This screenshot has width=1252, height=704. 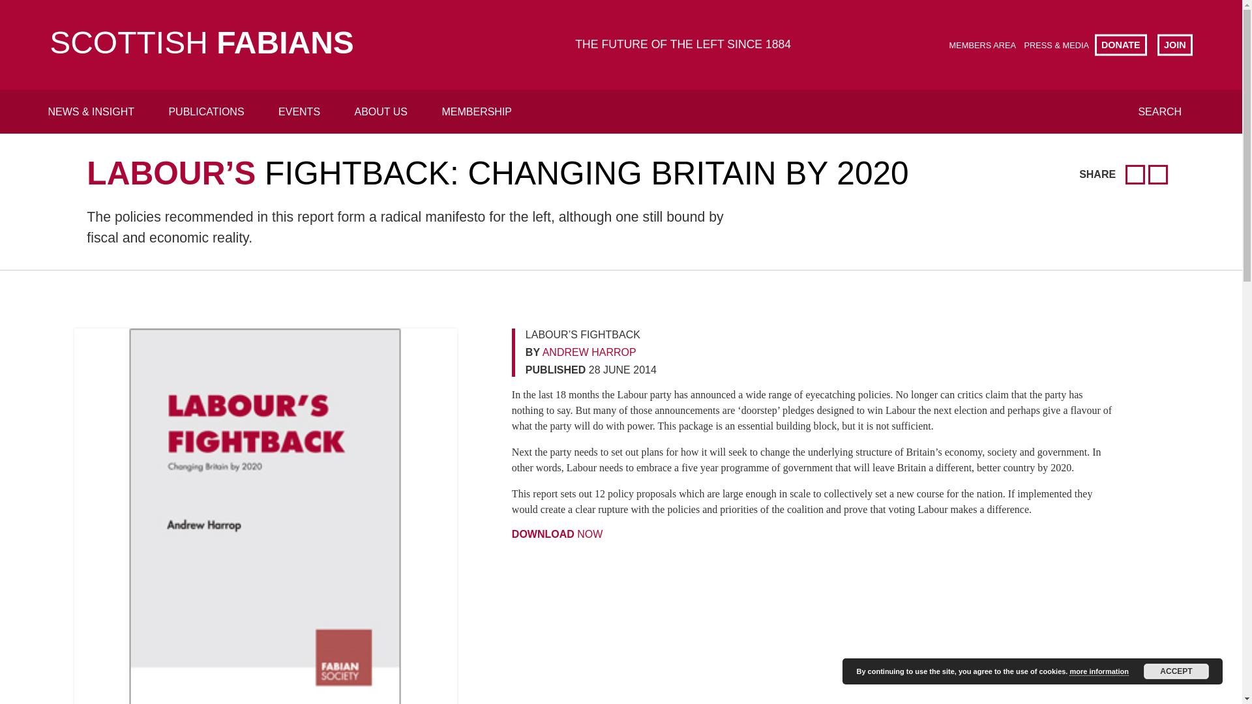 I want to click on PUBLICATIONS, so click(x=206, y=112).